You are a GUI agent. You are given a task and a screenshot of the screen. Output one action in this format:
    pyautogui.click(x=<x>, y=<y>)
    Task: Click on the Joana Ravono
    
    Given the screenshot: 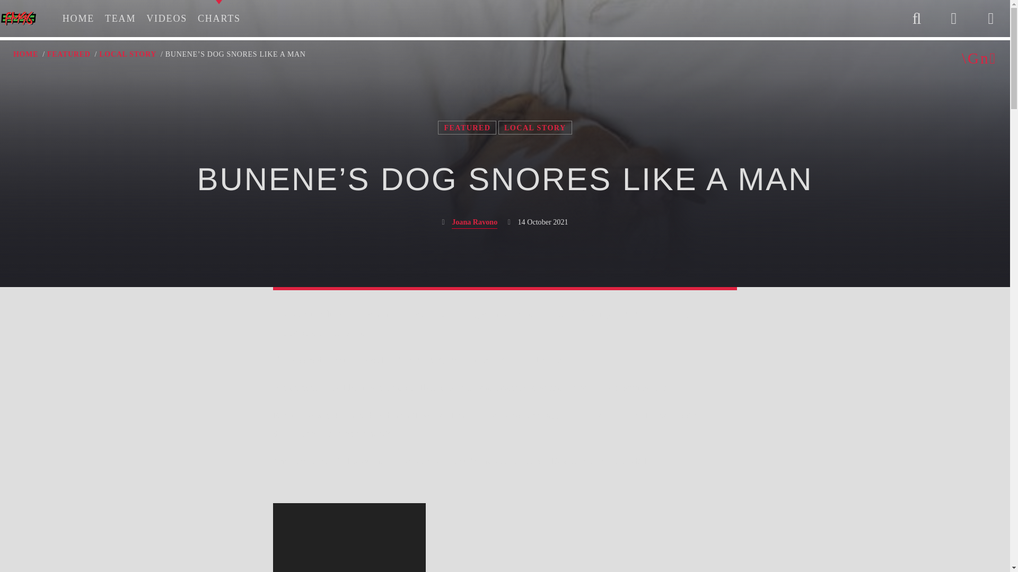 What is the action you would take?
    pyautogui.click(x=475, y=224)
    